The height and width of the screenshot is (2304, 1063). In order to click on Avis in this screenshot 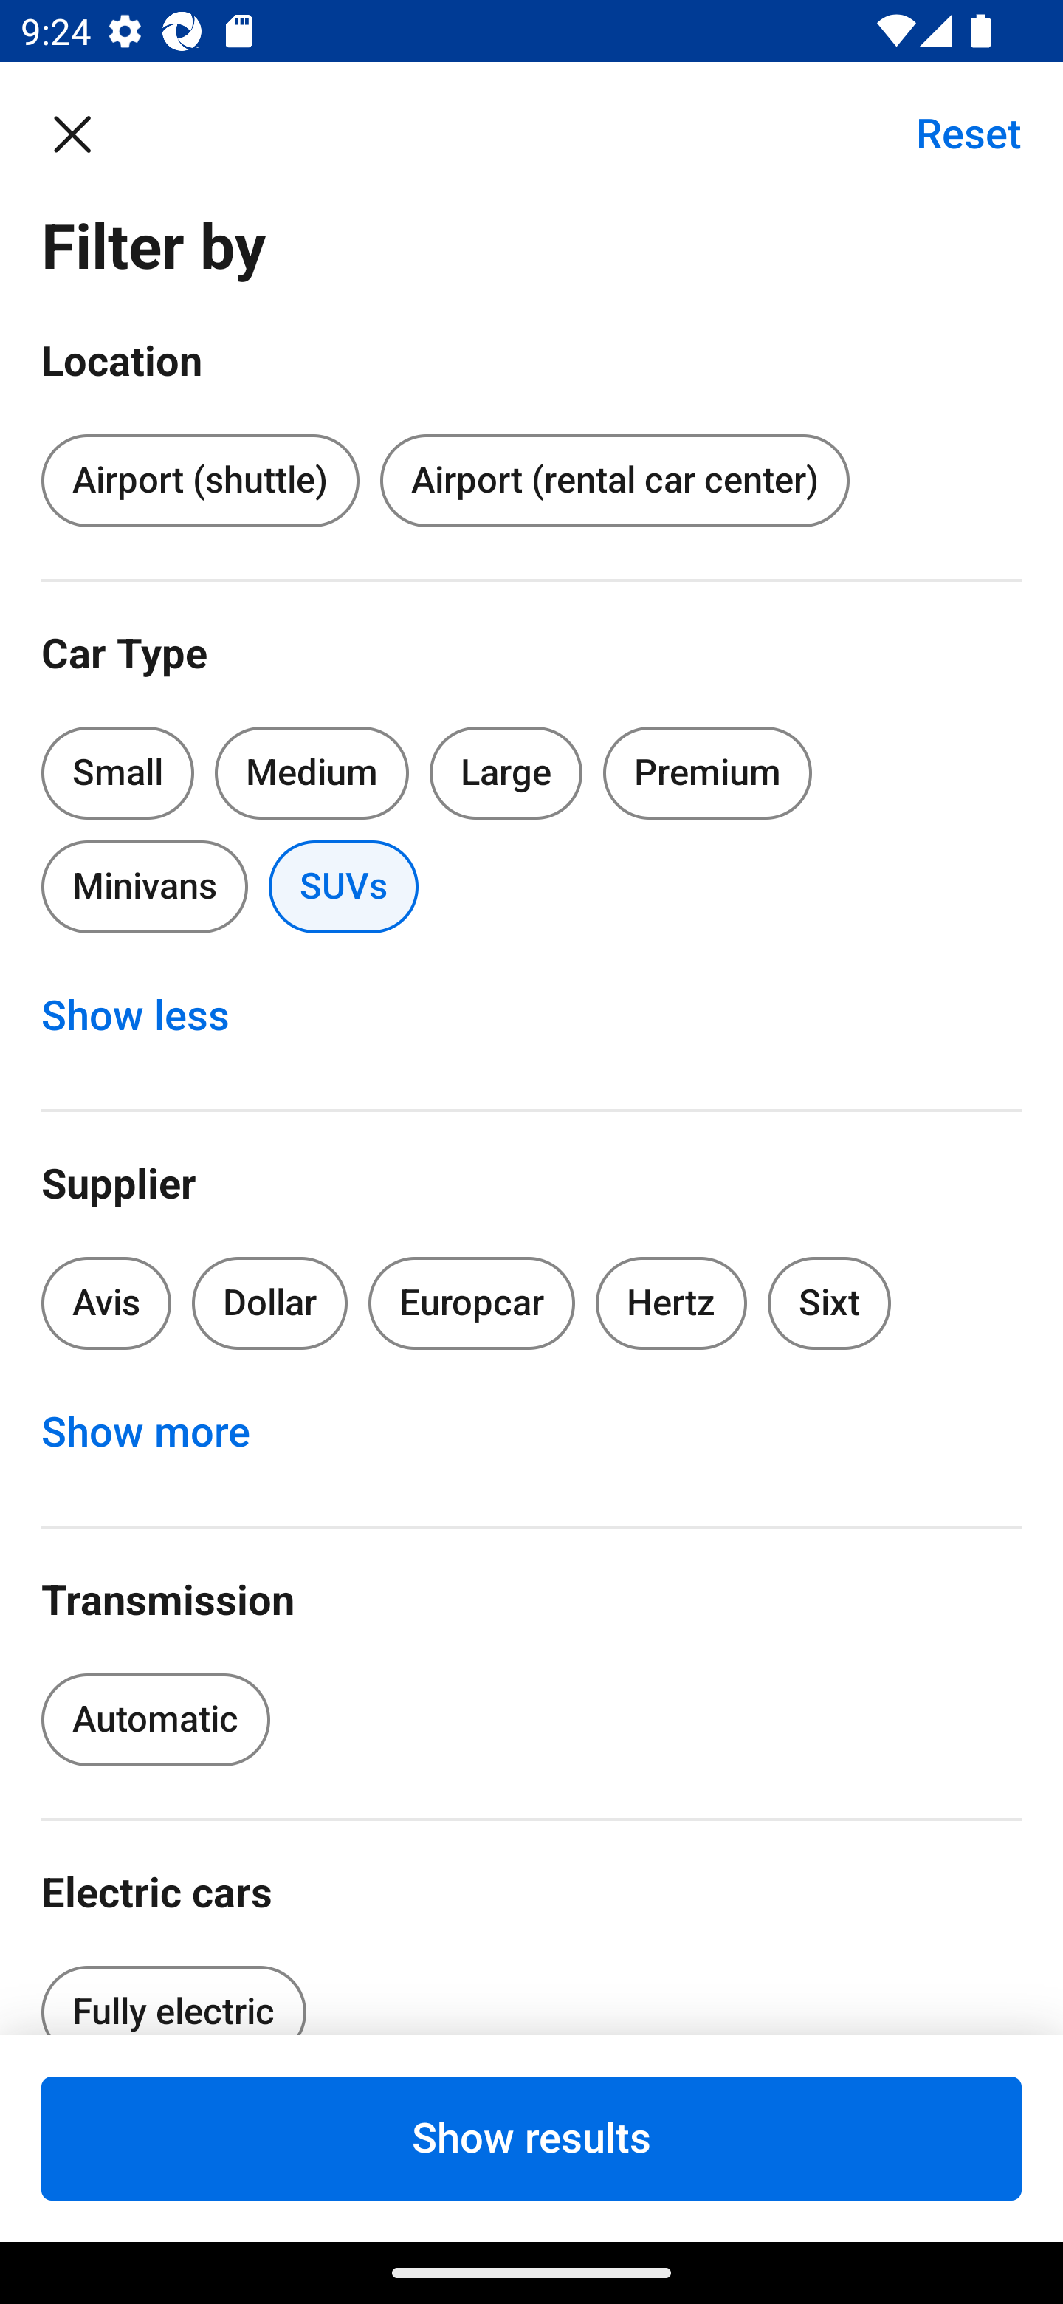, I will do `click(106, 1304)`.